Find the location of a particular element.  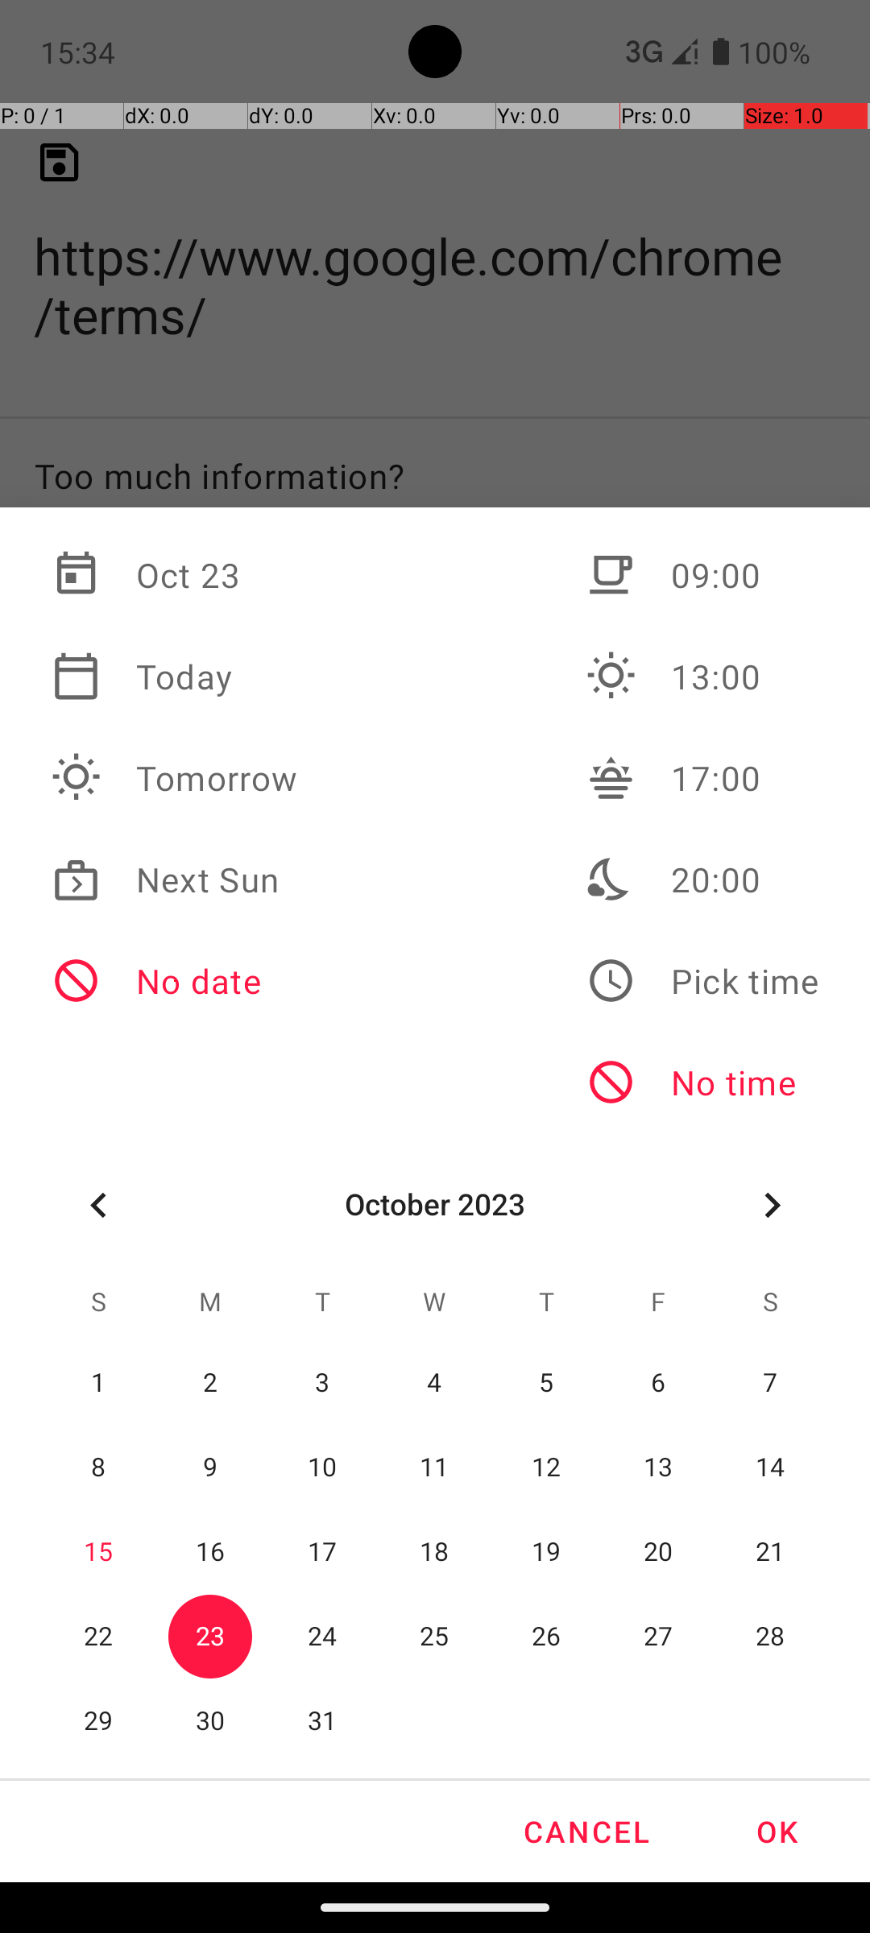

10 is located at coordinates (322, 1467).